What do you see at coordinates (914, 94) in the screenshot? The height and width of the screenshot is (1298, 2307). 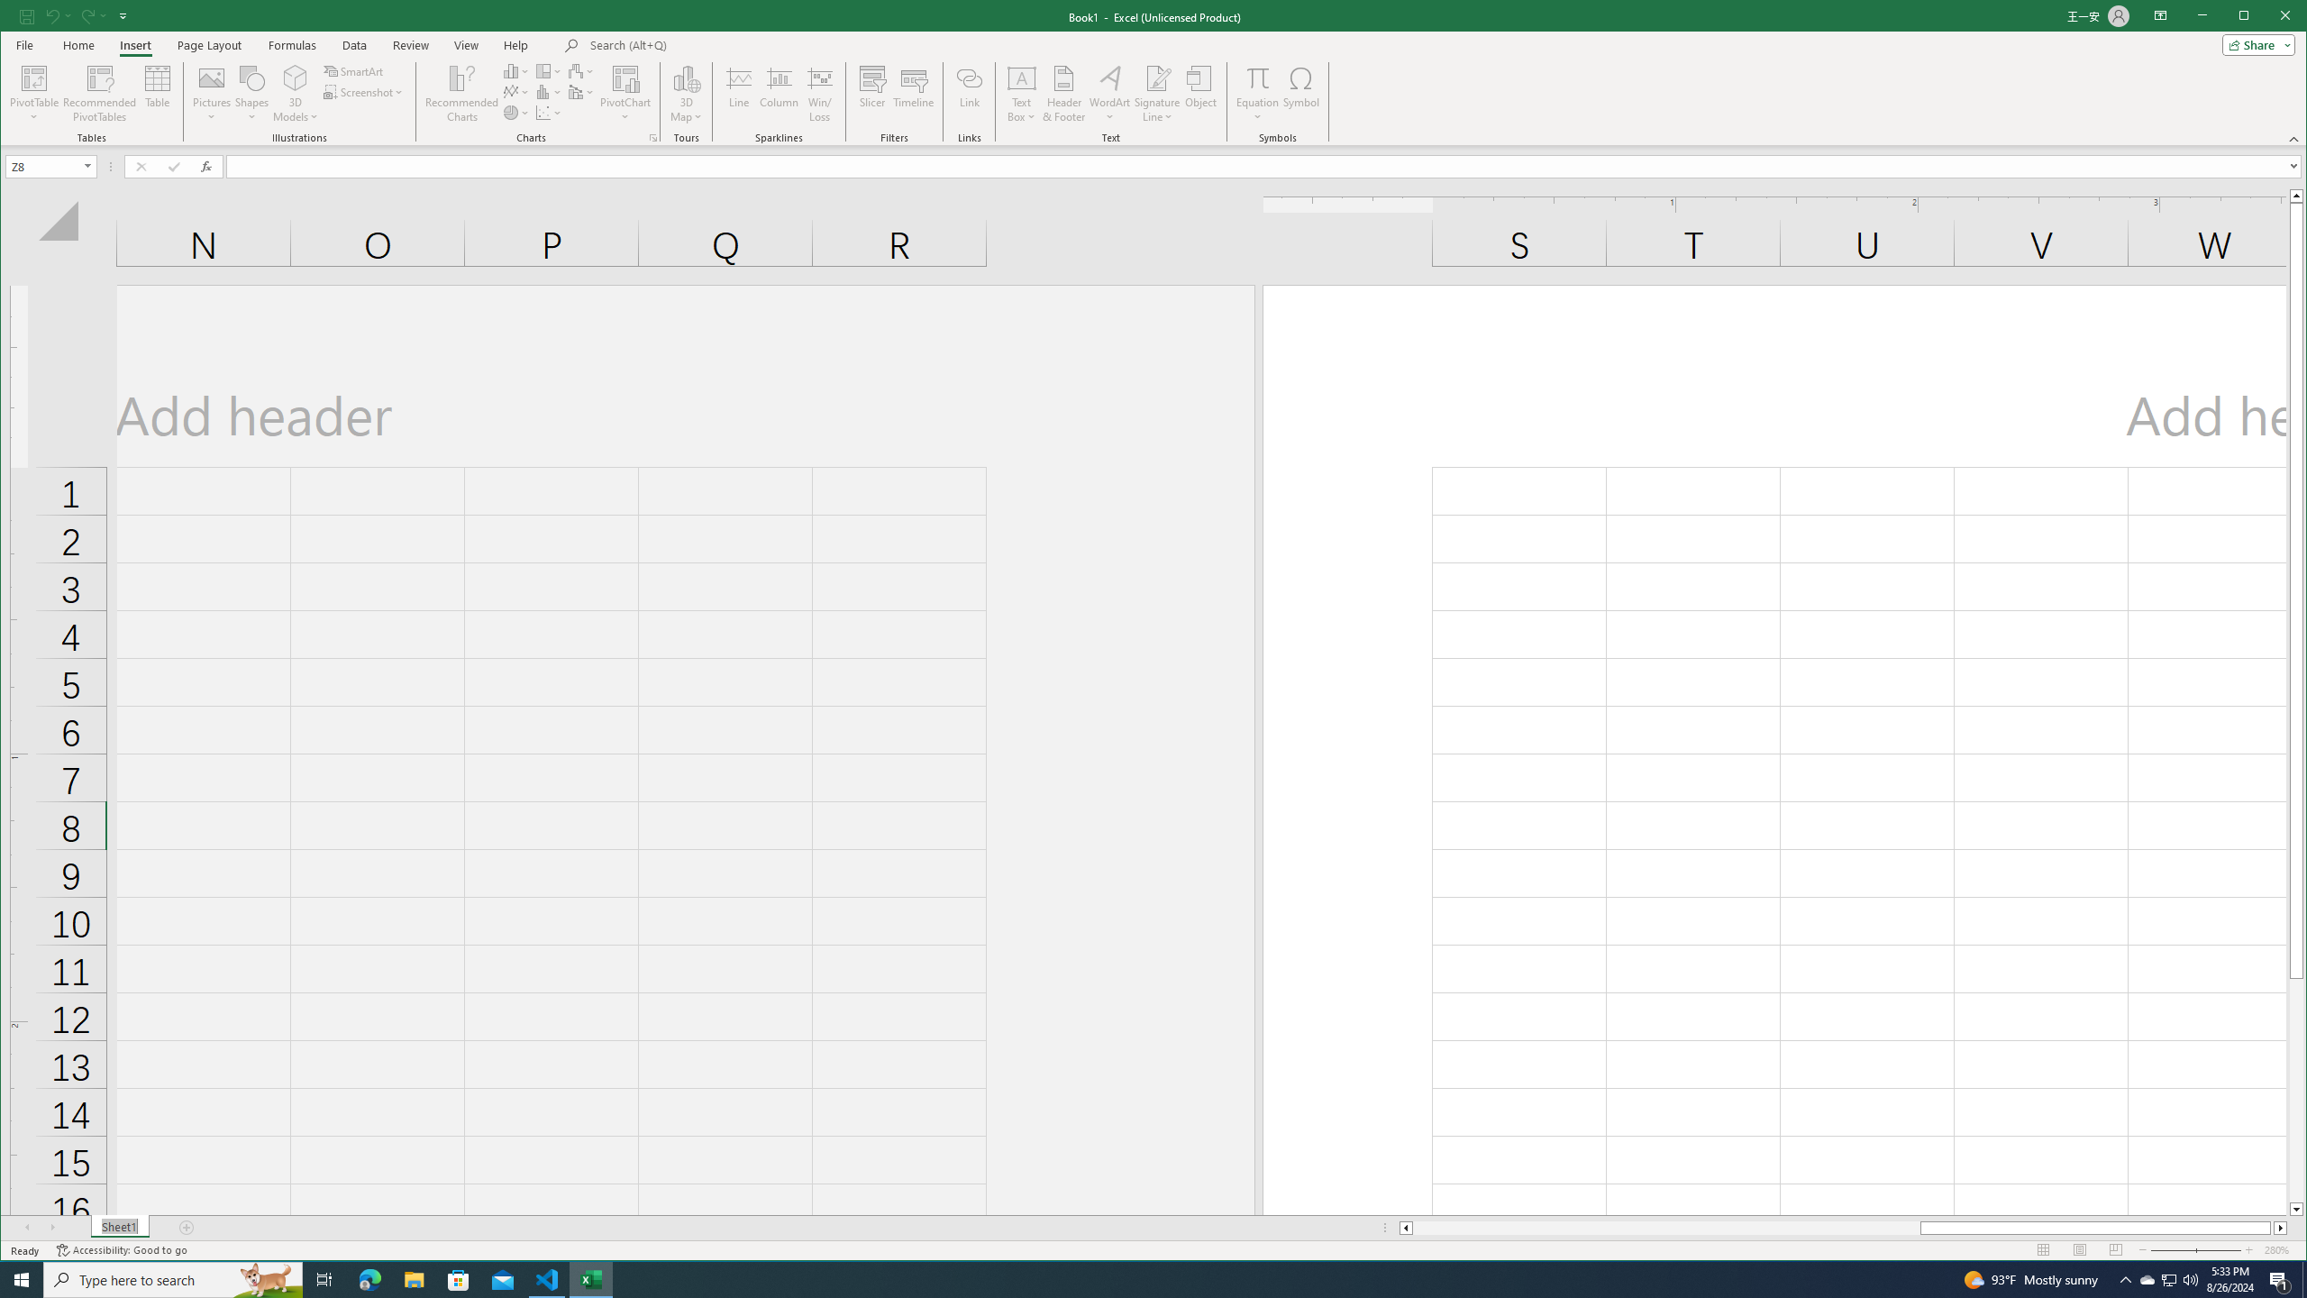 I see `Timeline` at bounding box center [914, 94].